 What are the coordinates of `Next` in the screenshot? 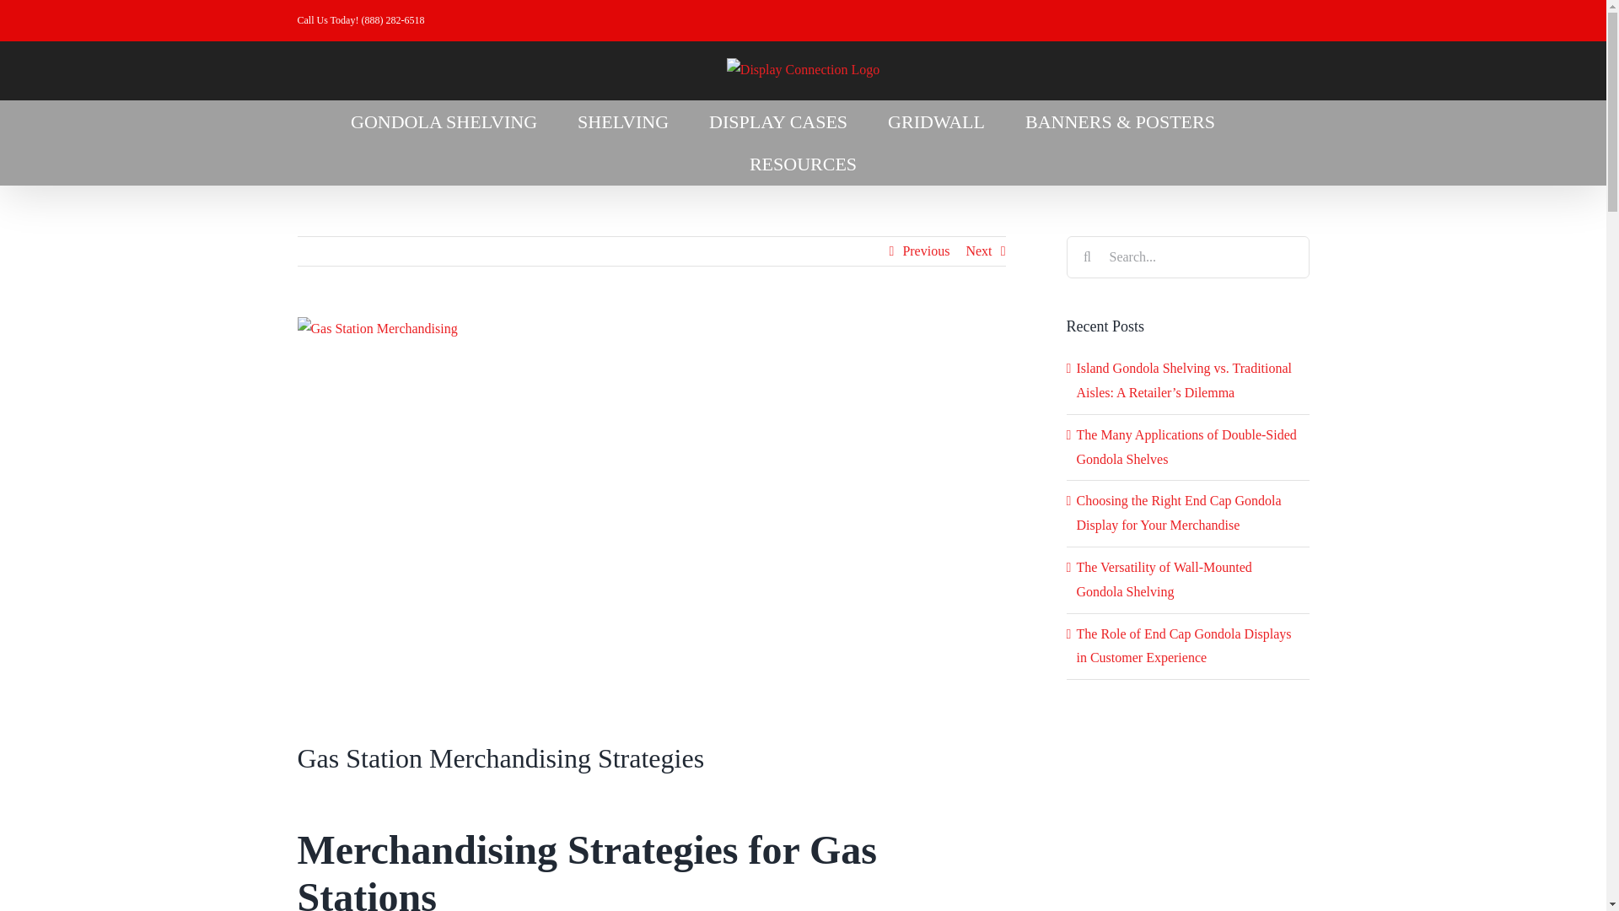 It's located at (978, 251).